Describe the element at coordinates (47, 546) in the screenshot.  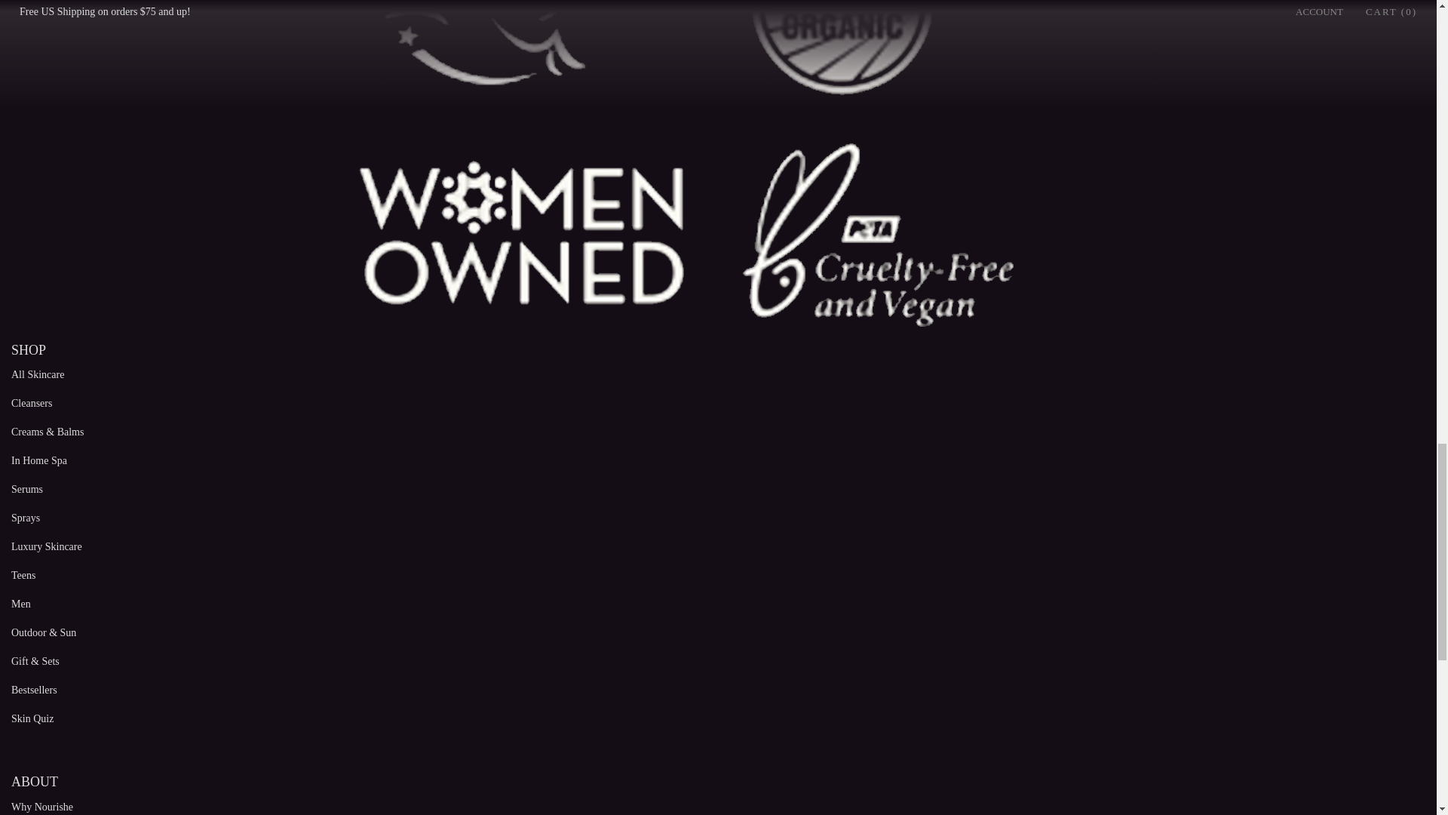
I see `Luxury Skincare` at that location.